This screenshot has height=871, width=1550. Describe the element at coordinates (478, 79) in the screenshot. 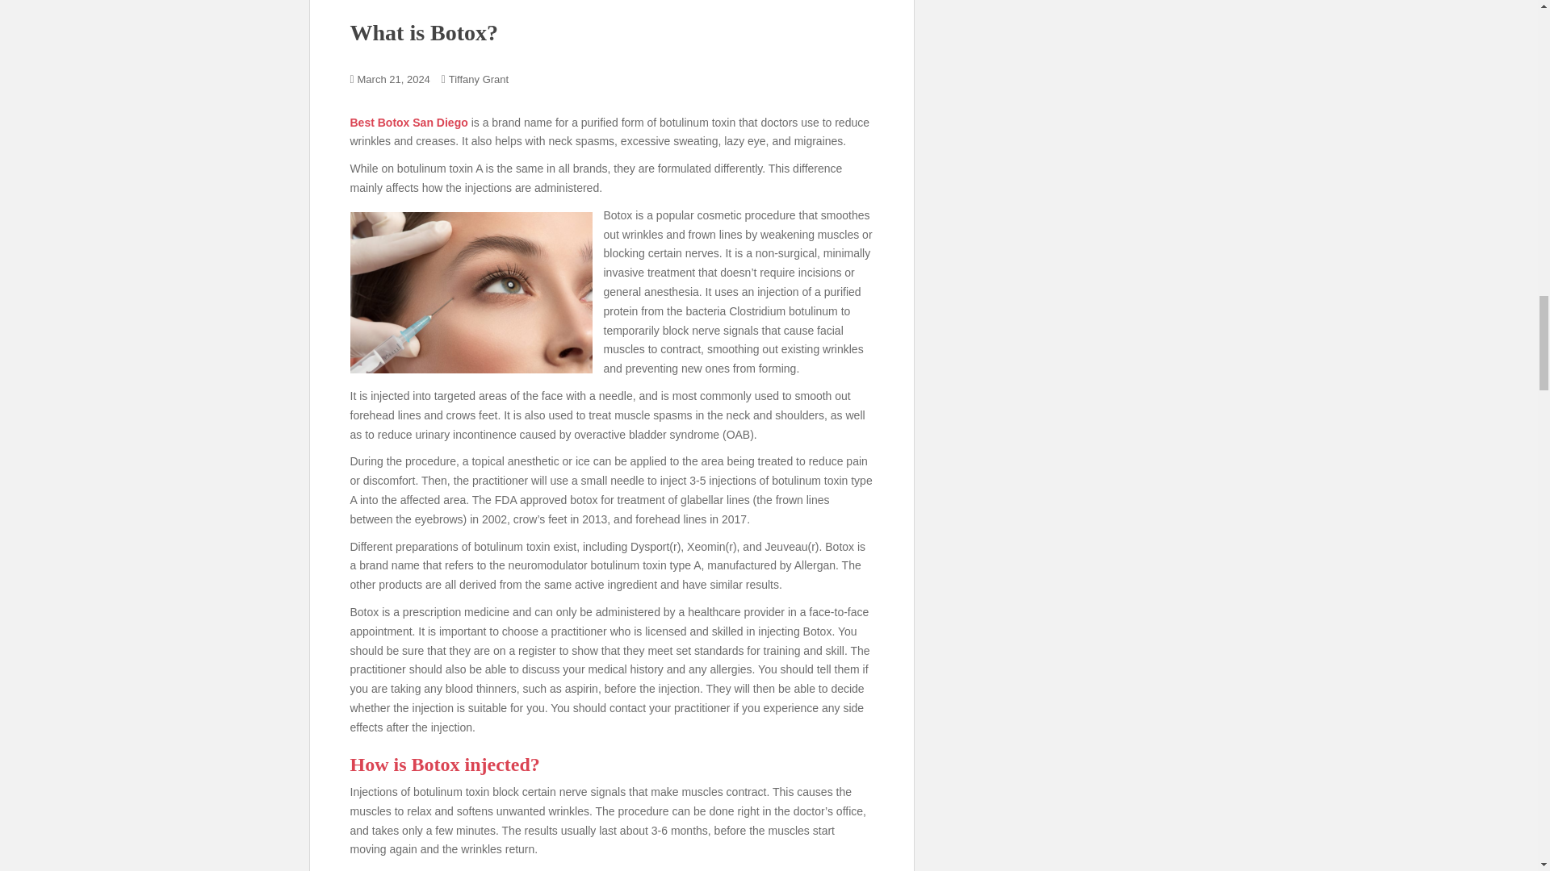

I see `Tiffany Grant` at that location.